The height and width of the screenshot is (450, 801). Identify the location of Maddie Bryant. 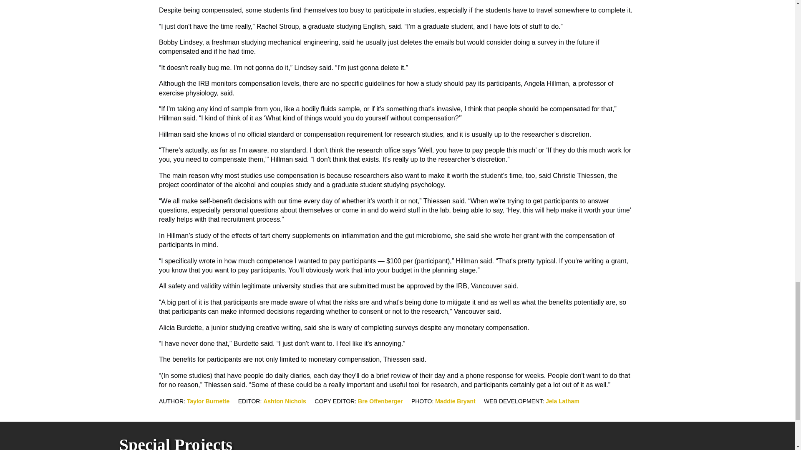
(455, 400).